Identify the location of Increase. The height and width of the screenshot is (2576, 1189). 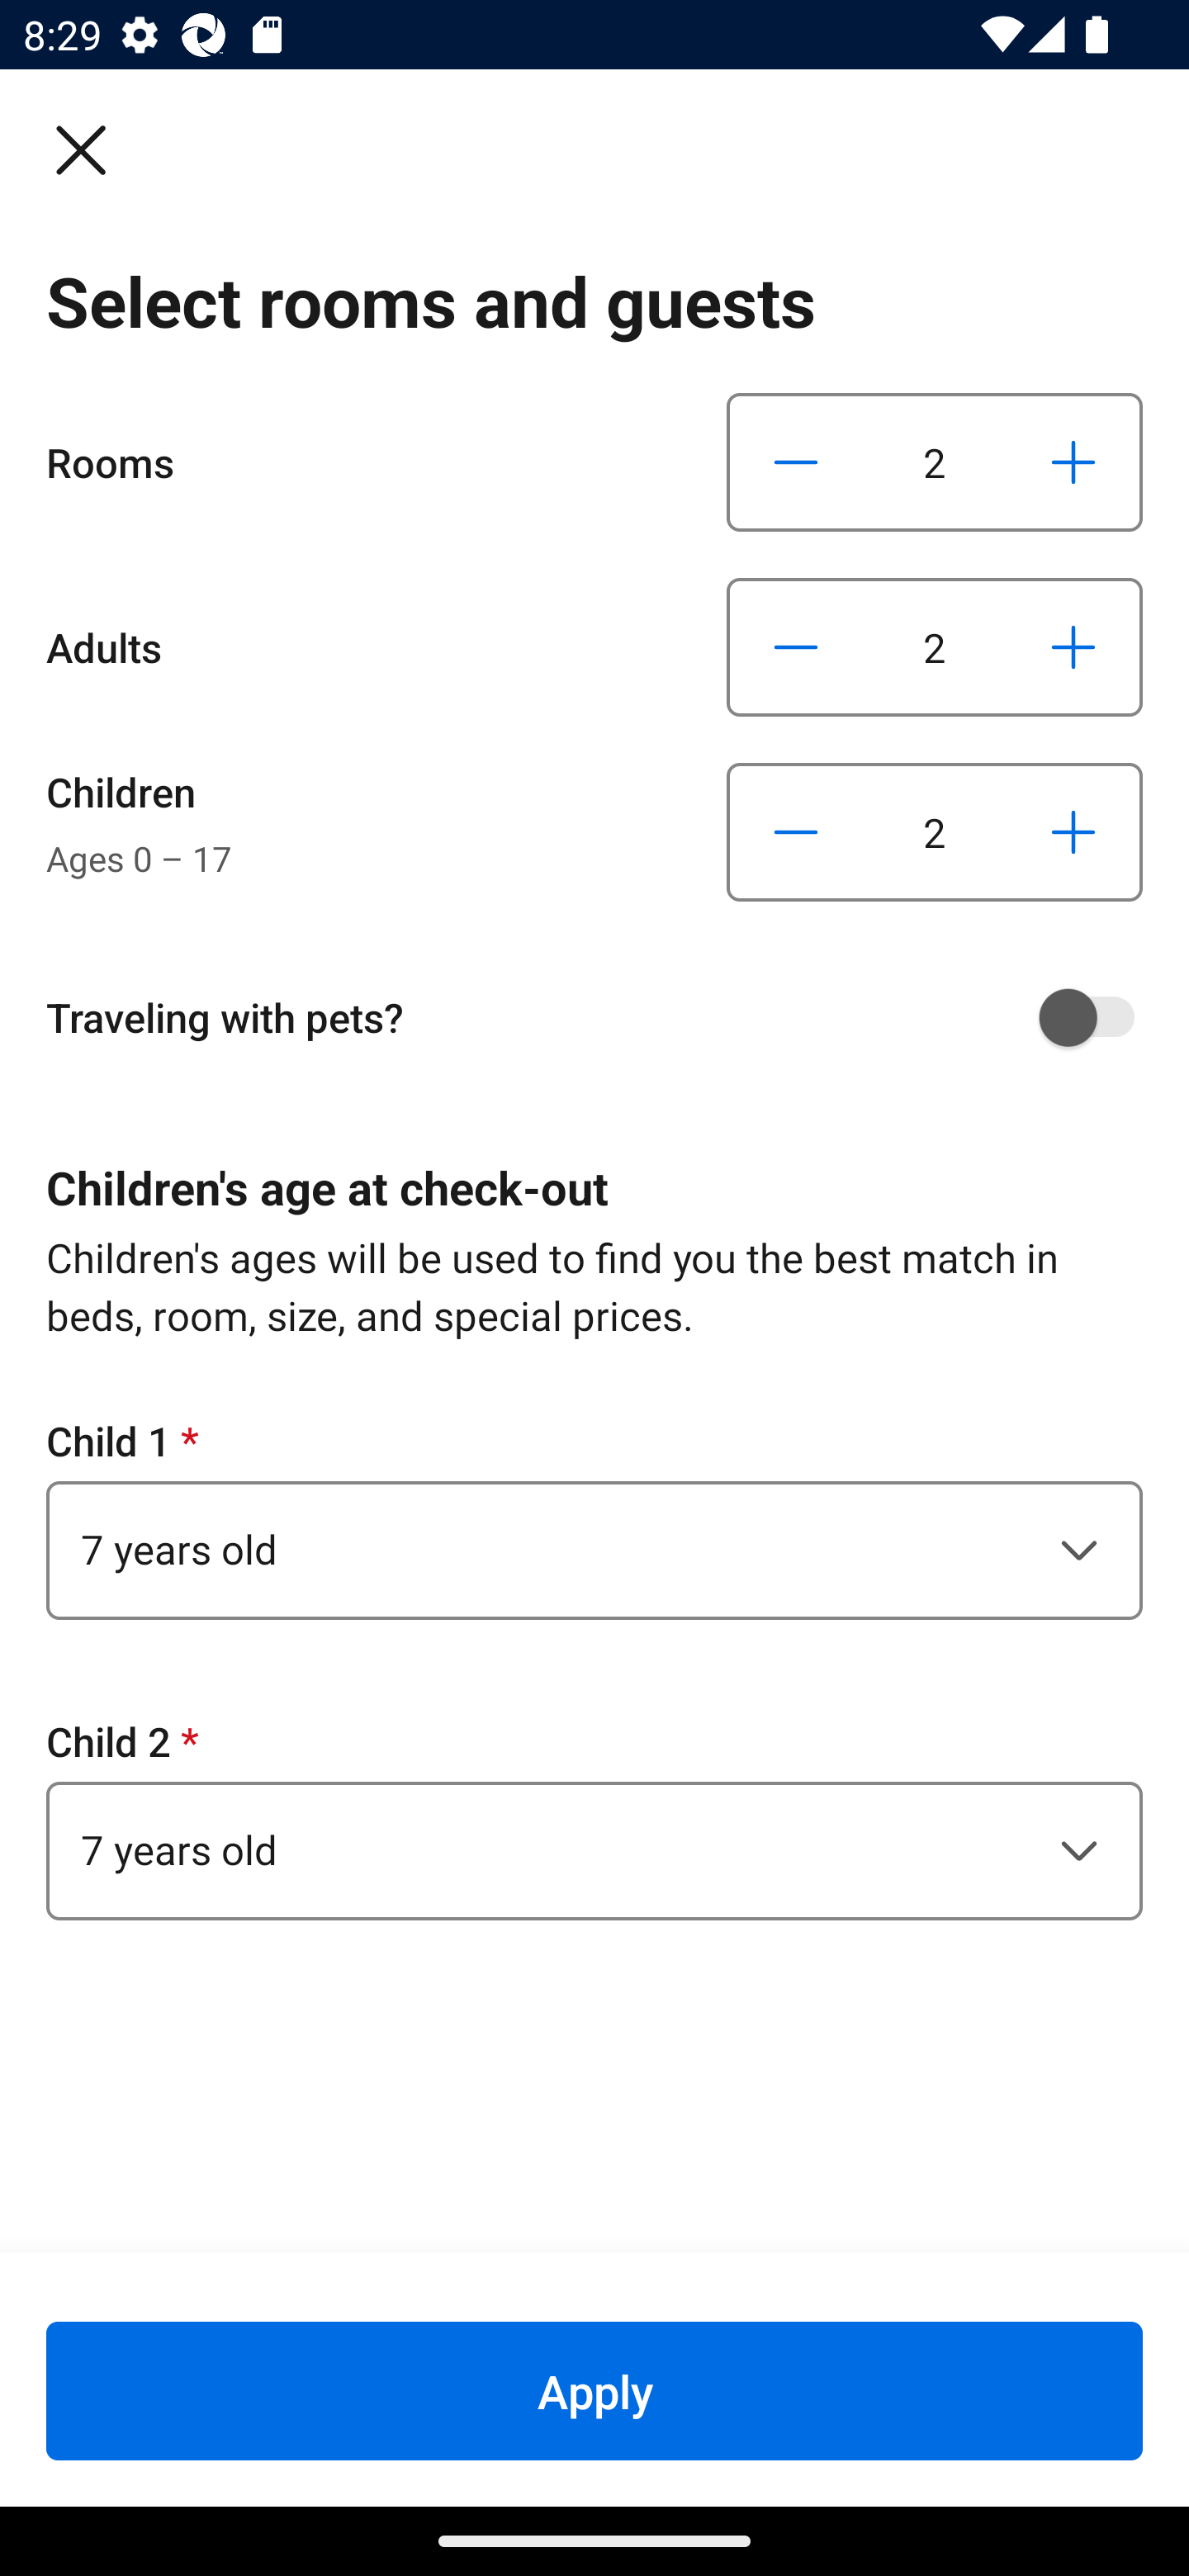
(1073, 832).